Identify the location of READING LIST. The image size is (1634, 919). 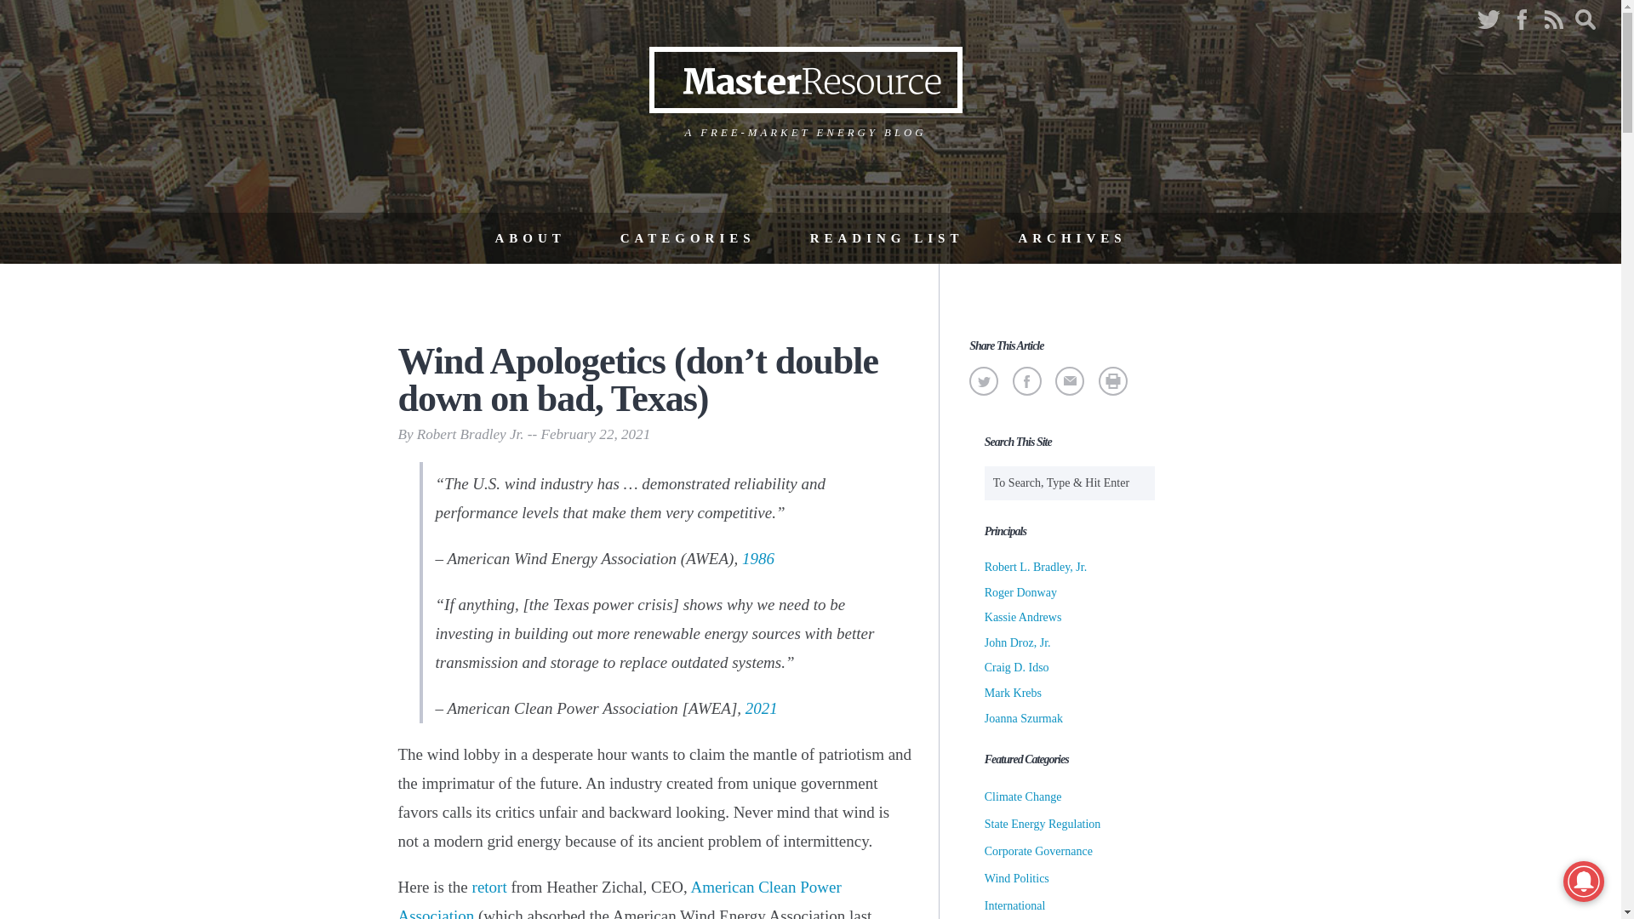
(887, 237).